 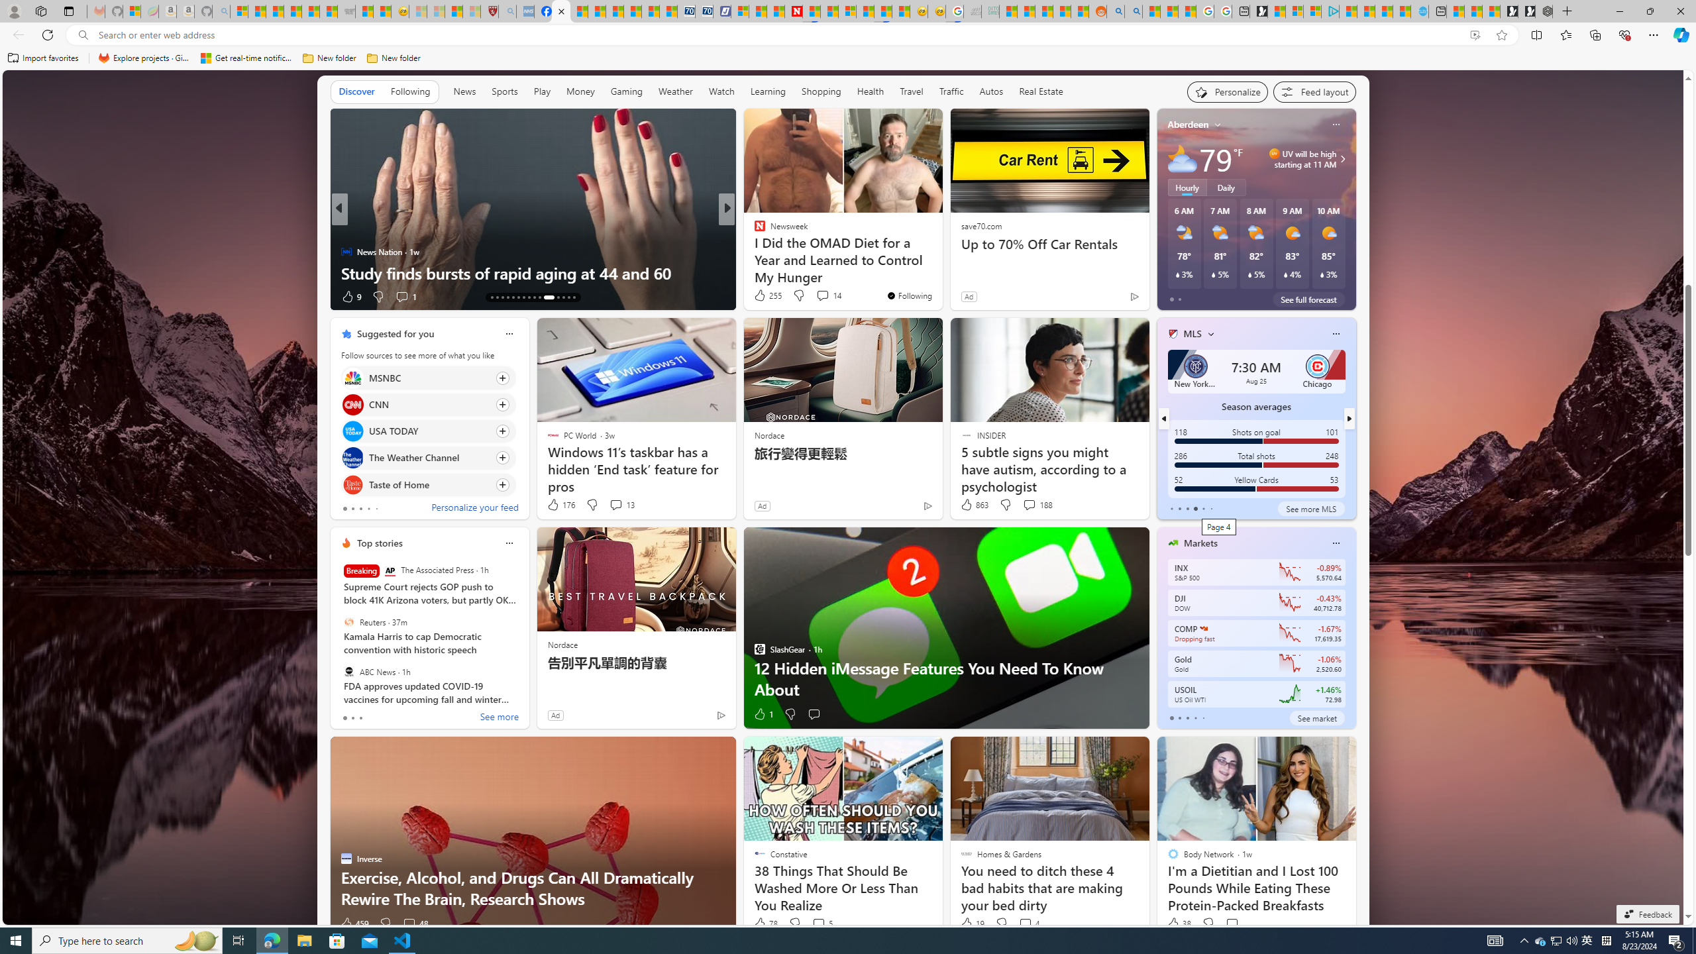 What do you see at coordinates (563, 297) in the screenshot?
I see `AutomationID: tab-78` at bounding box center [563, 297].